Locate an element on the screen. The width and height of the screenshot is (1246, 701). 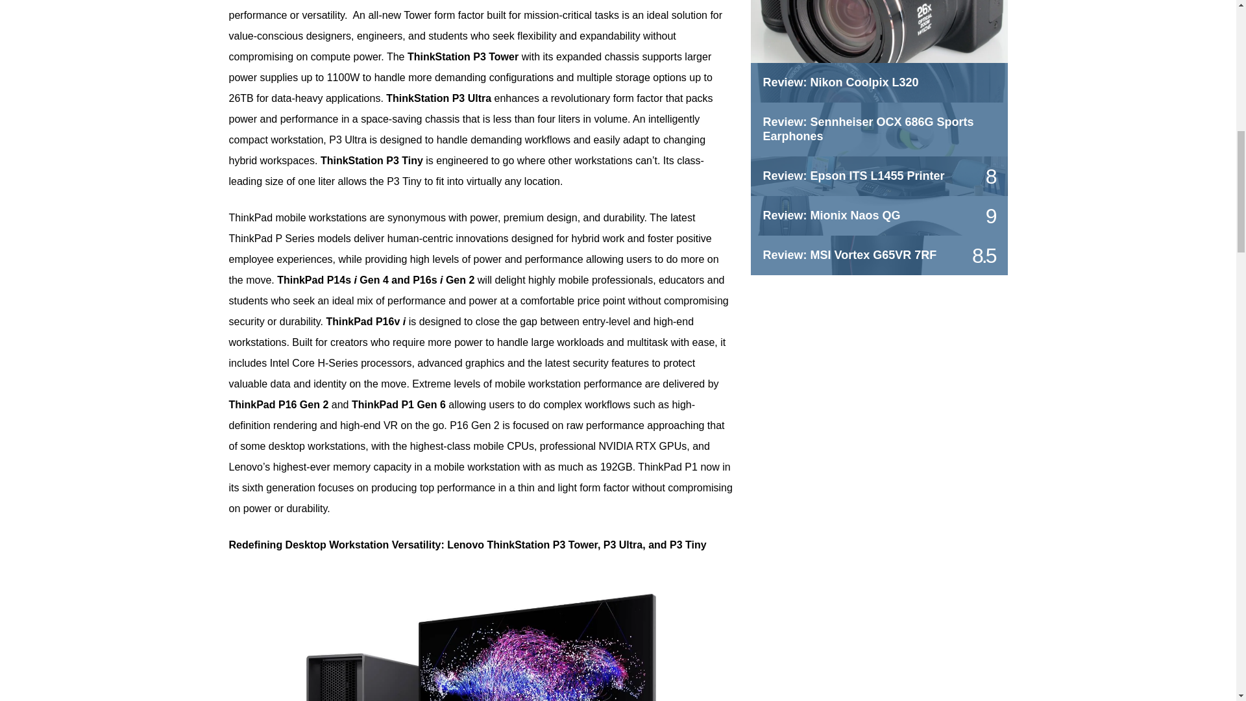
Review: Nikon Coolpix L320 is located at coordinates (841, 82).